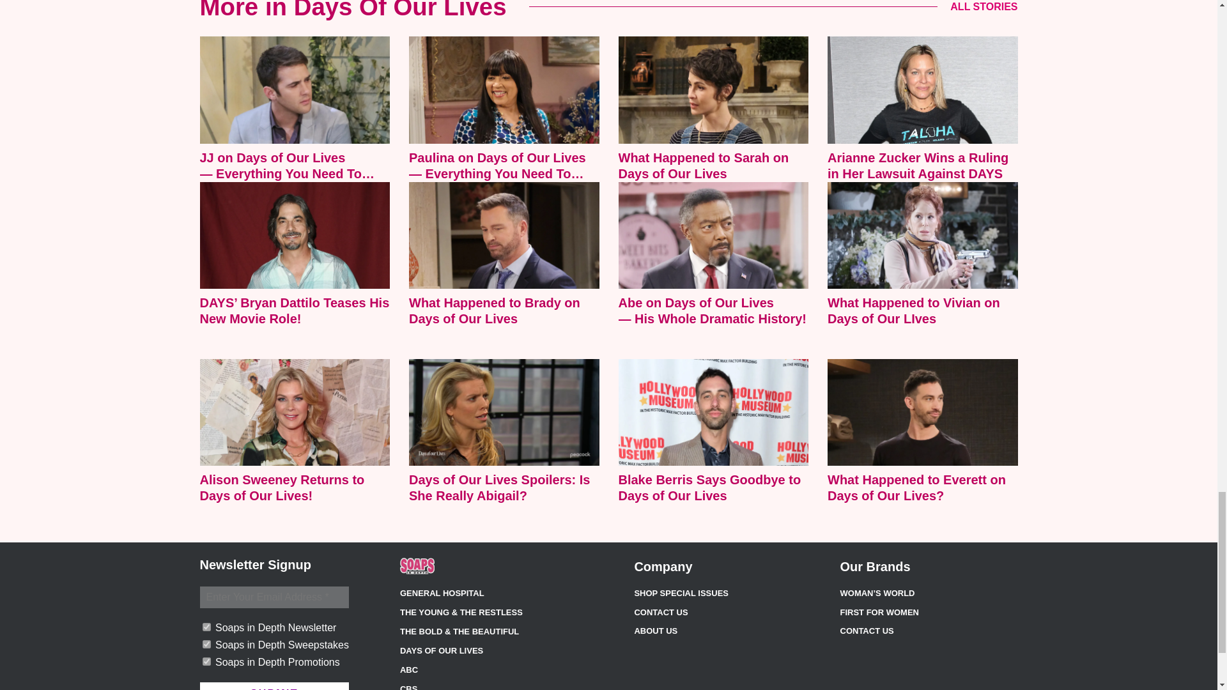 The image size is (1227, 690). Describe the element at coordinates (206, 644) in the screenshot. I see `1` at that location.